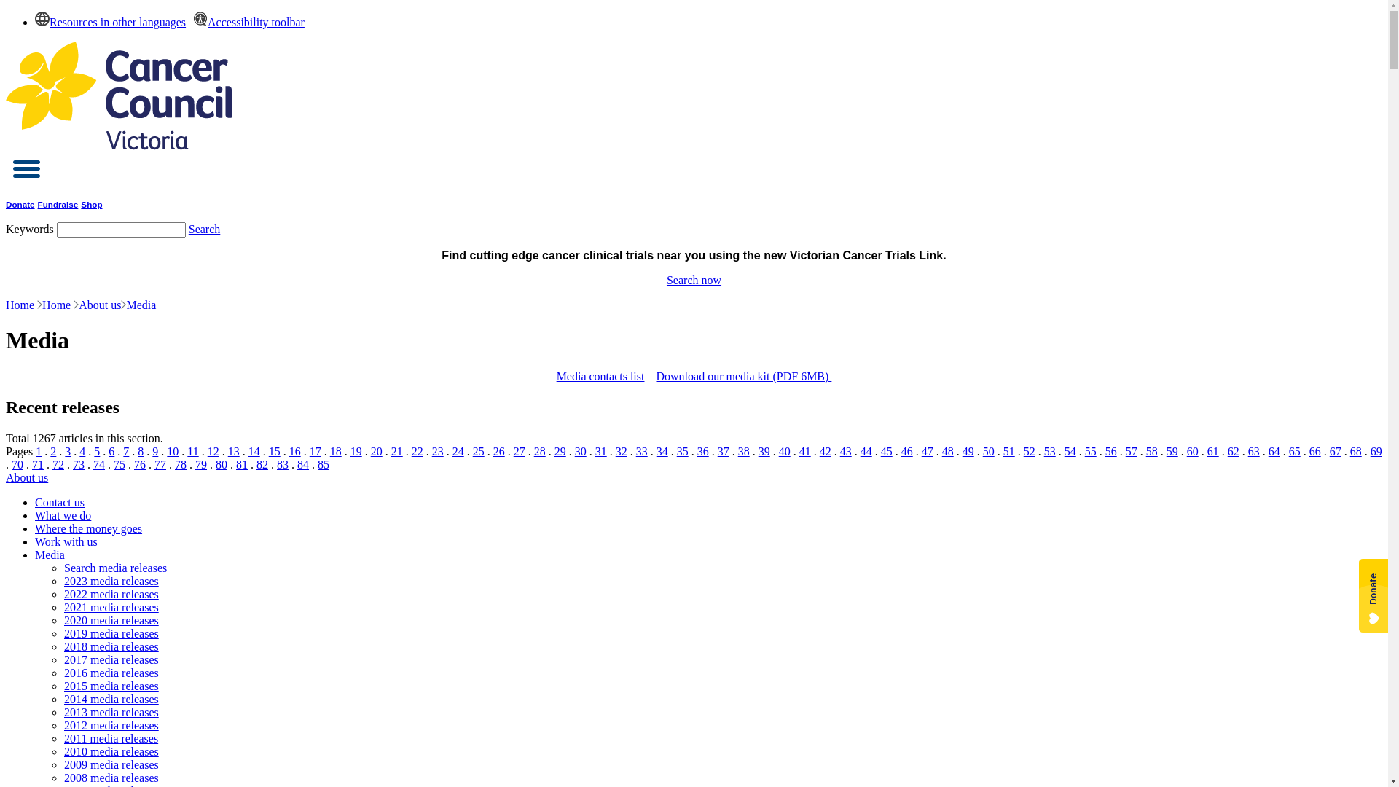  What do you see at coordinates (1030, 452) in the screenshot?
I see `52` at bounding box center [1030, 452].